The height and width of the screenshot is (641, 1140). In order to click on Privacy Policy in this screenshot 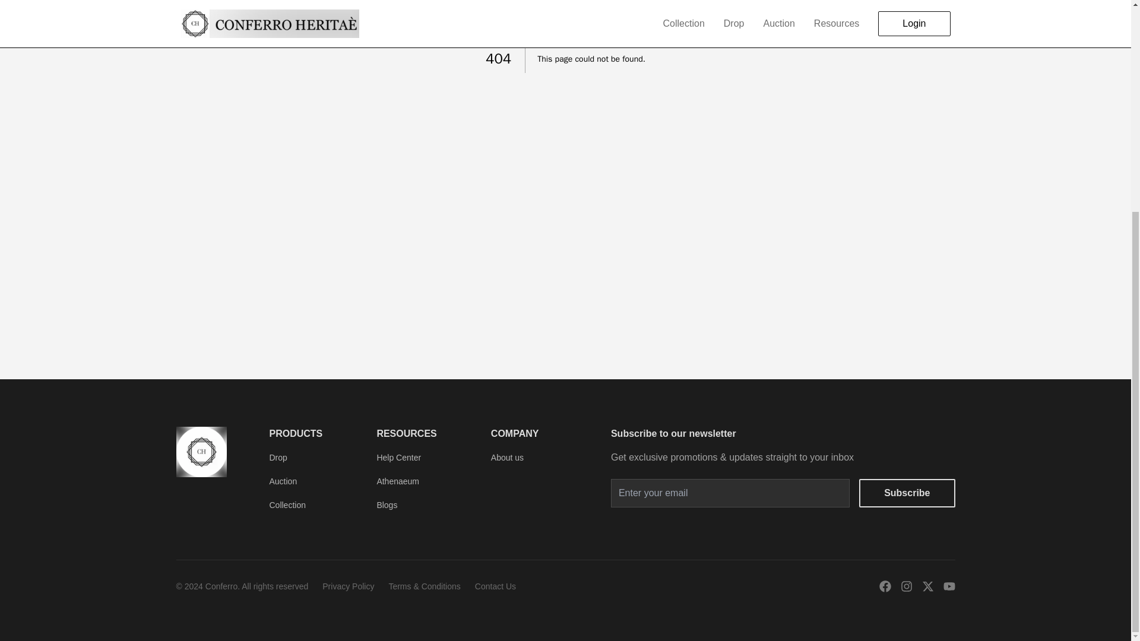, I will do `click(348, 586)`.